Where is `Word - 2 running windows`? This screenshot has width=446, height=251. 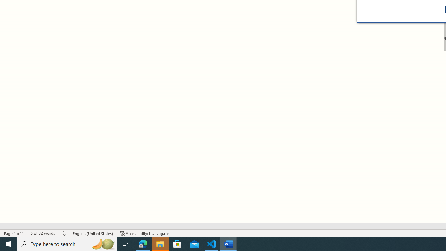
Word - 2 running windows is located at coordinates (229, 244).